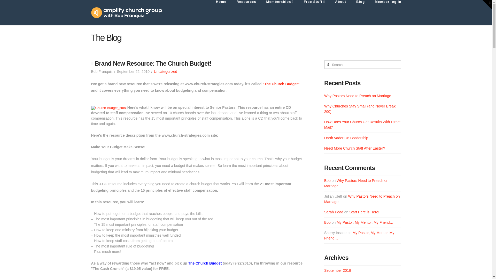 This screenshot has height=279, width=496. What do you see at coordinates (356, 183) in the screenshot?
I see `Why Pastors Need to Preach on Marriage` at bounding box center [356, 183].